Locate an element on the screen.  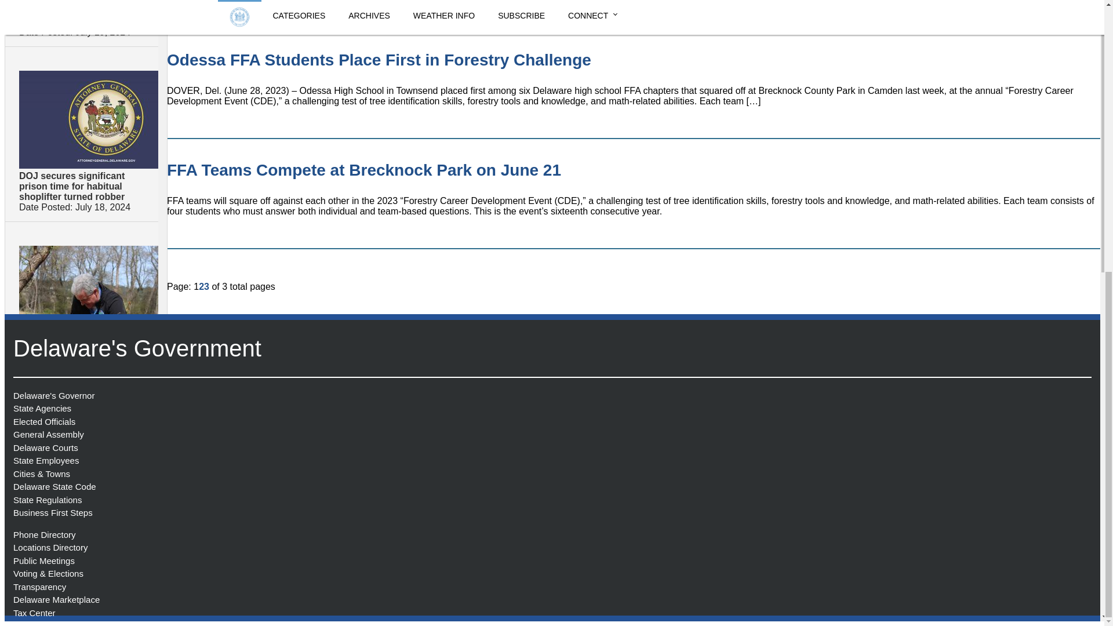
Fire Commission Releases New Updates for EMS Protocols is located at coordinates (78, 13).